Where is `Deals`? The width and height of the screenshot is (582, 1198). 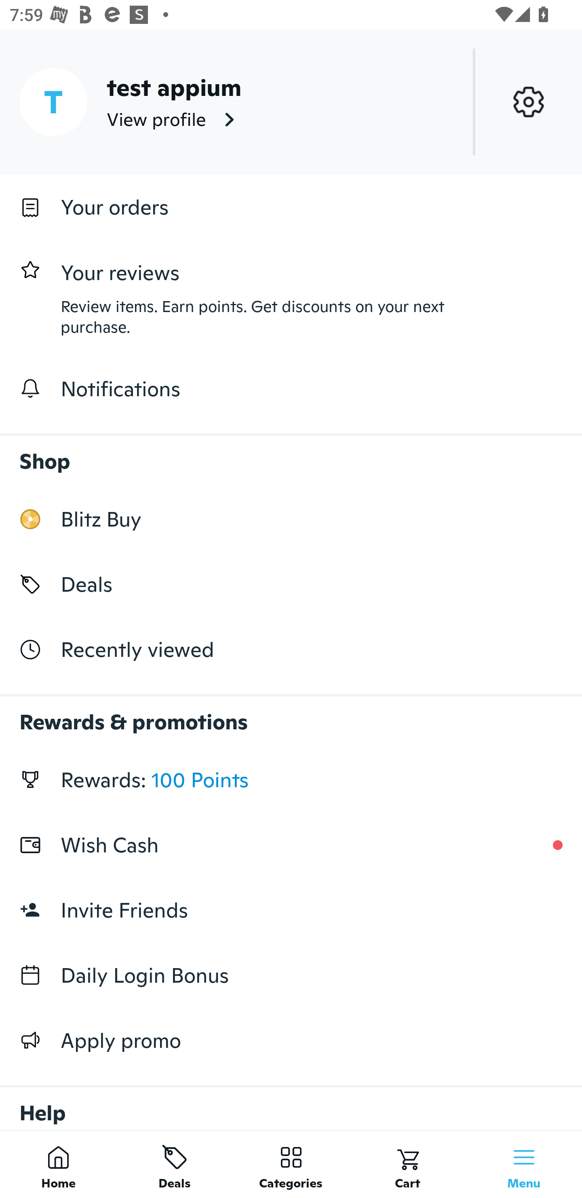
Deals is located at coordinates (175, 1164).